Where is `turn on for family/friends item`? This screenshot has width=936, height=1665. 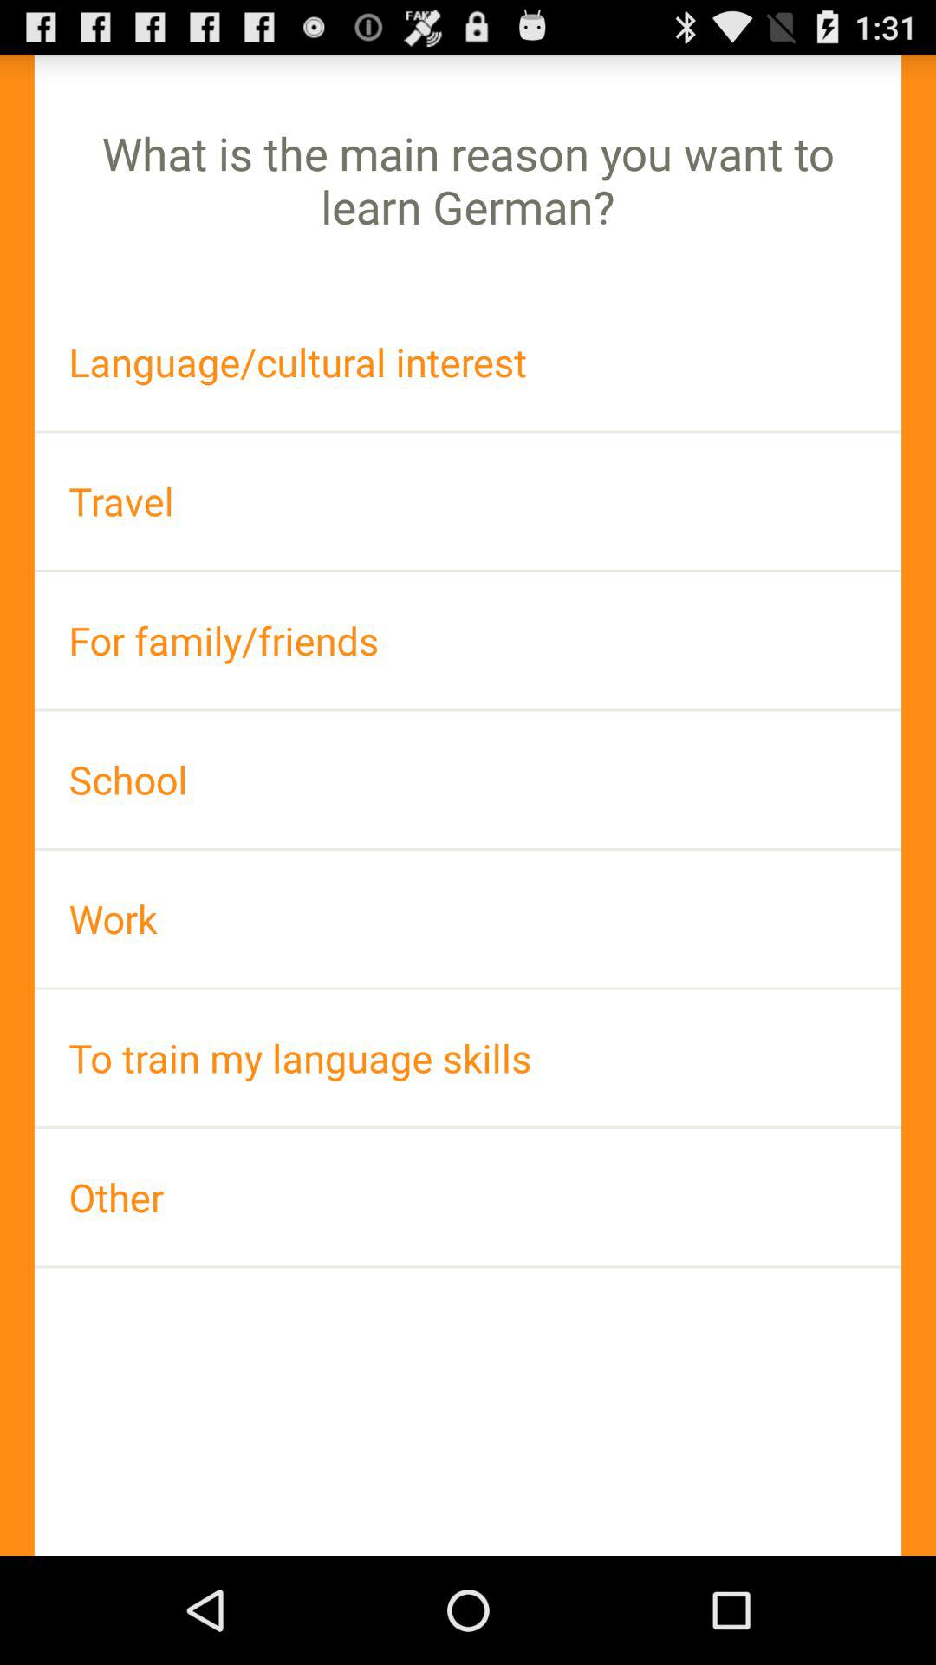 turn on for family/friends item is located at coordinates (468, 640).